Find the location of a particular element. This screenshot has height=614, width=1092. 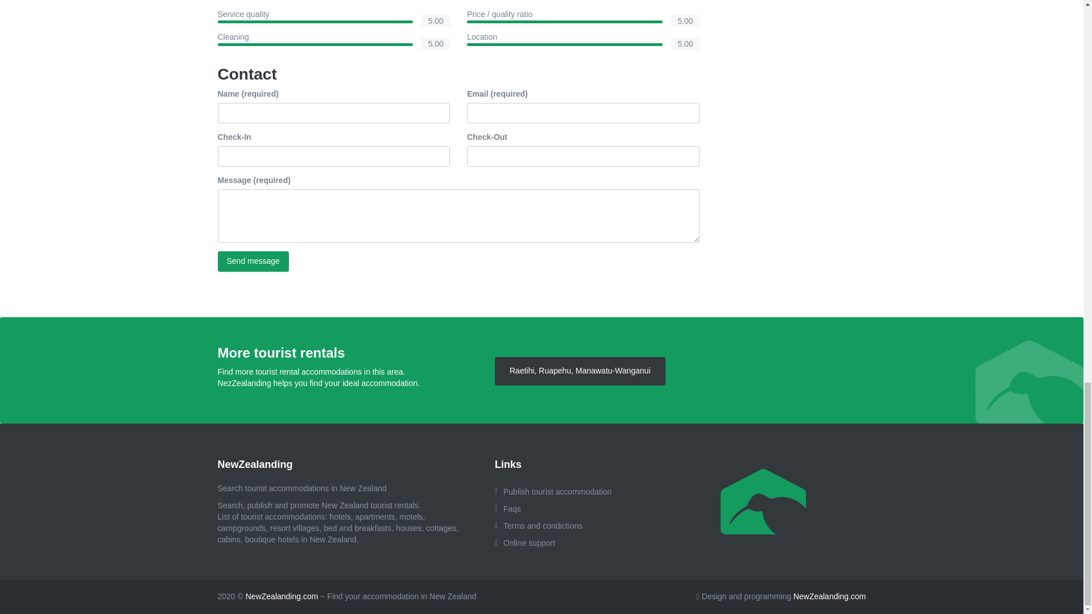

Send message is located at coordinates (253, 262).